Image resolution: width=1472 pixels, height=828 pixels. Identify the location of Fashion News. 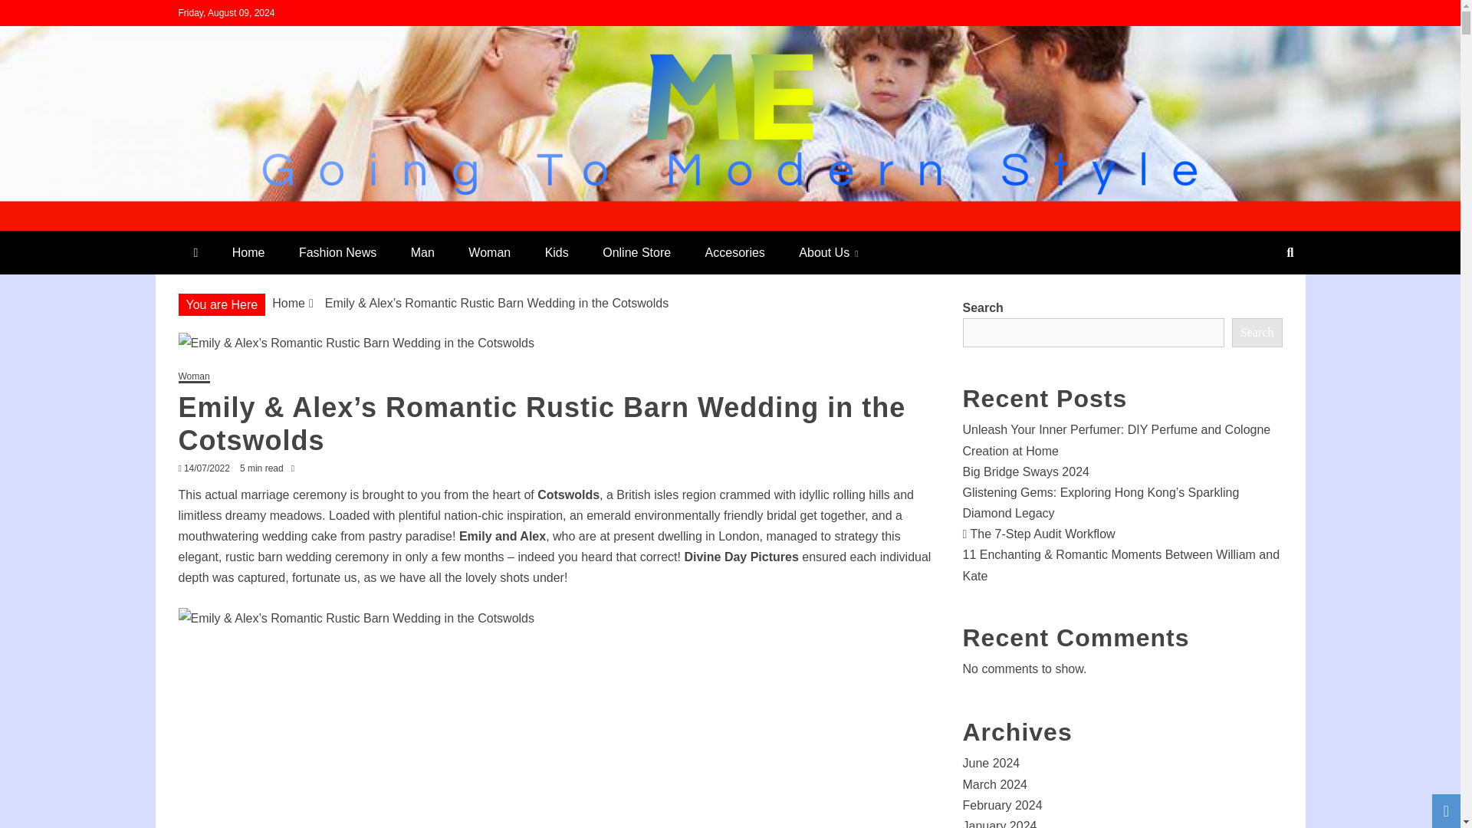
(337, 252).